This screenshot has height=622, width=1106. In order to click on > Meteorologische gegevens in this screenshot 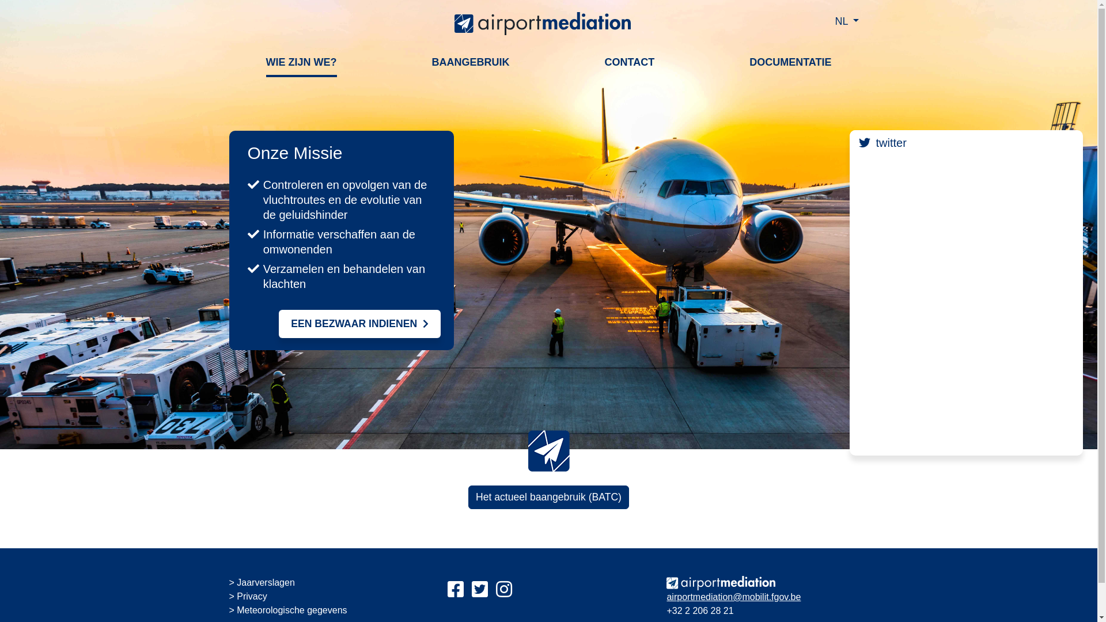, I will do `click(288, 610)`.